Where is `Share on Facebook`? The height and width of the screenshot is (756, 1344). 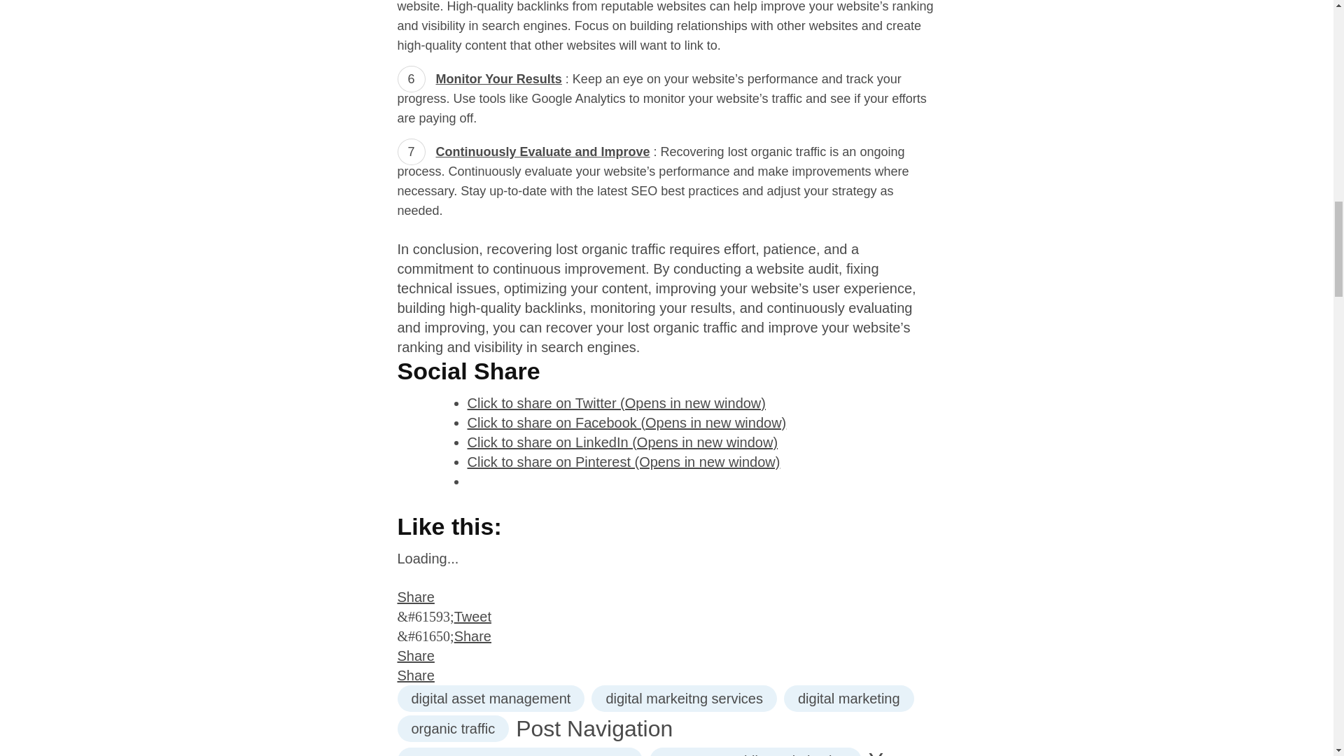 Share on Facebook is located at coordinates (667, 597).